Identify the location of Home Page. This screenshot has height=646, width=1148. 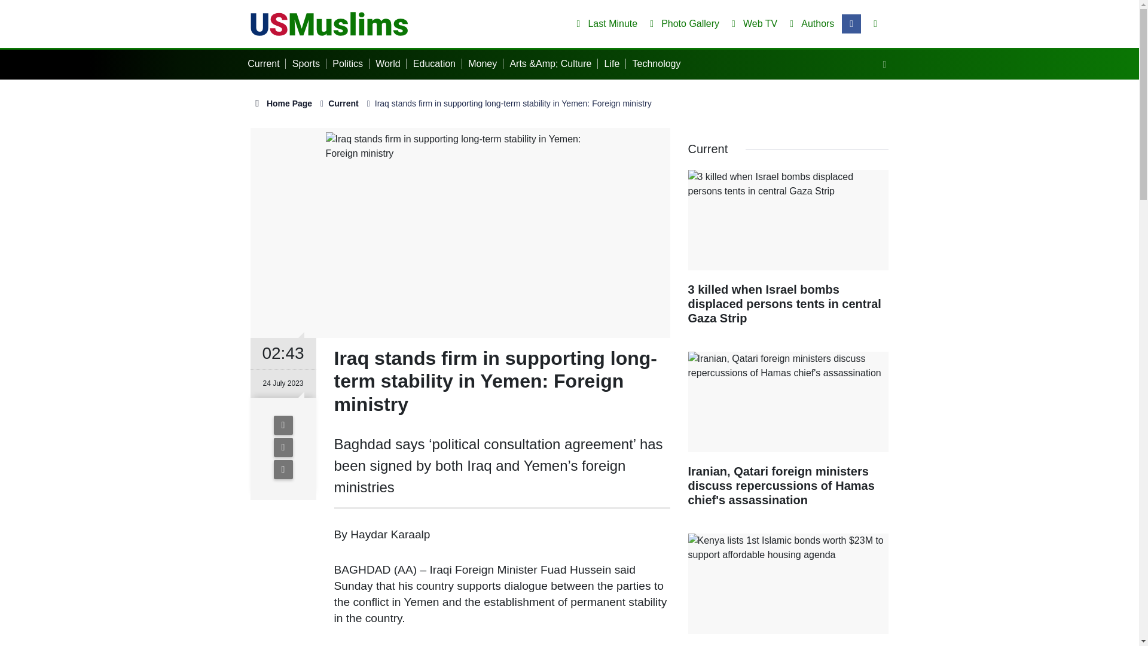
(281, 103).